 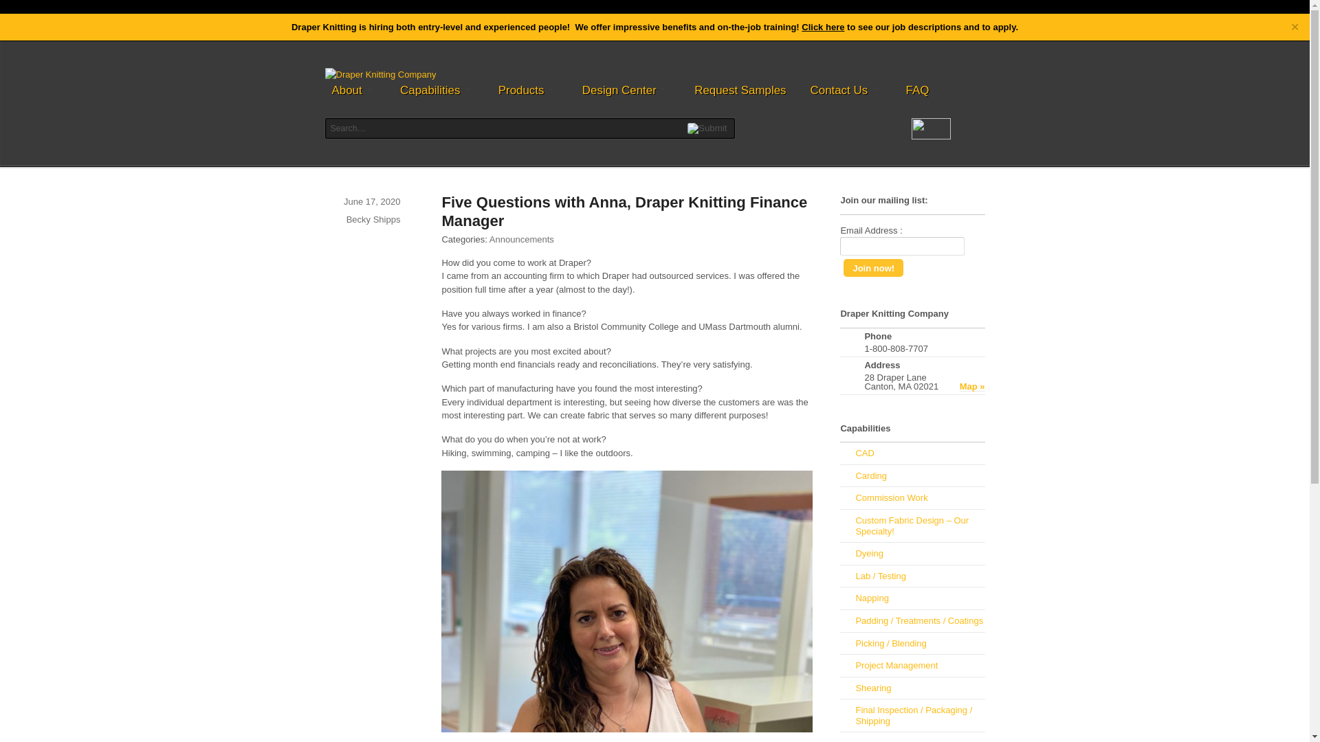 I want to click on Capabilities, so click(x=437, y=90).